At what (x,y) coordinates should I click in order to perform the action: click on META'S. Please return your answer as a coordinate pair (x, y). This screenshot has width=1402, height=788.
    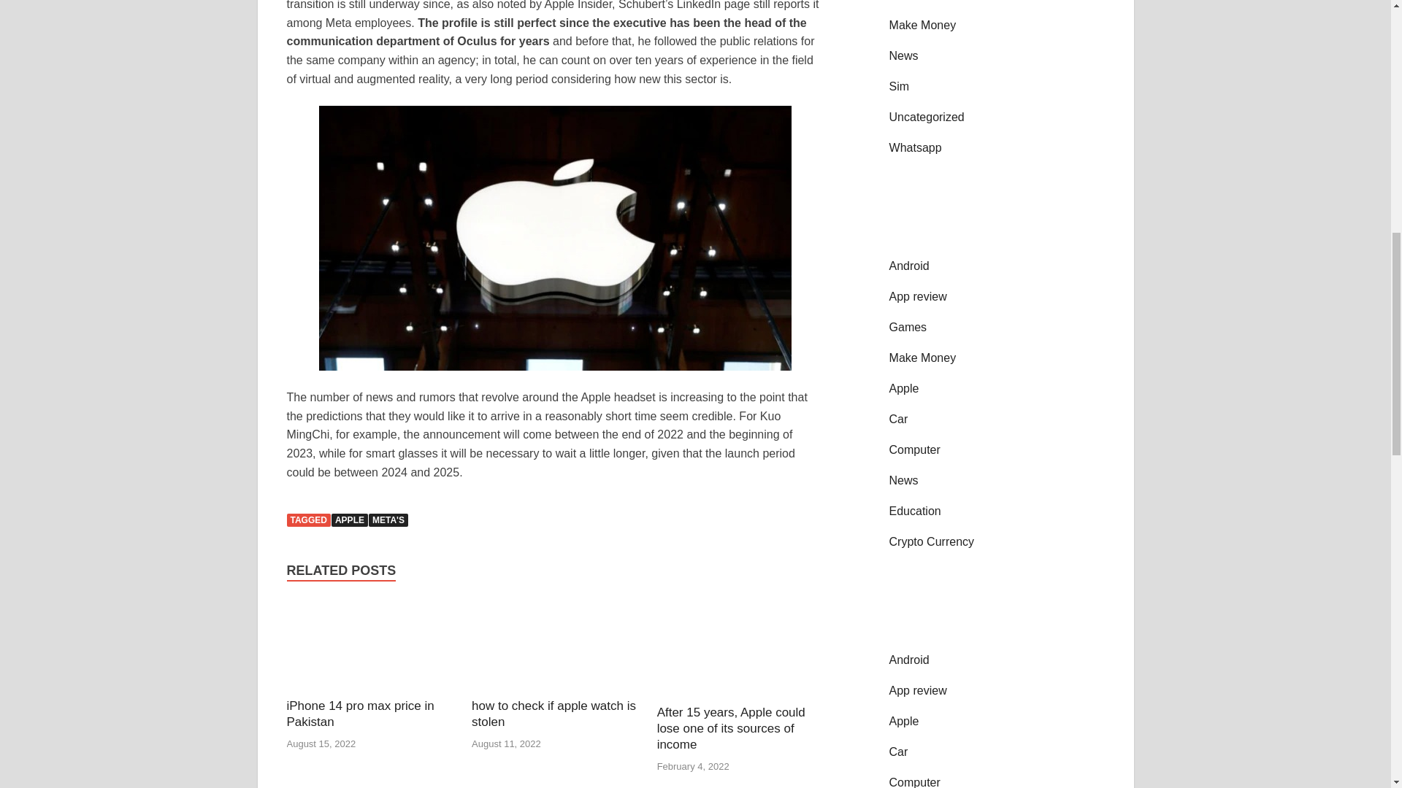
    Looking at the image, I should click on (388, 520).